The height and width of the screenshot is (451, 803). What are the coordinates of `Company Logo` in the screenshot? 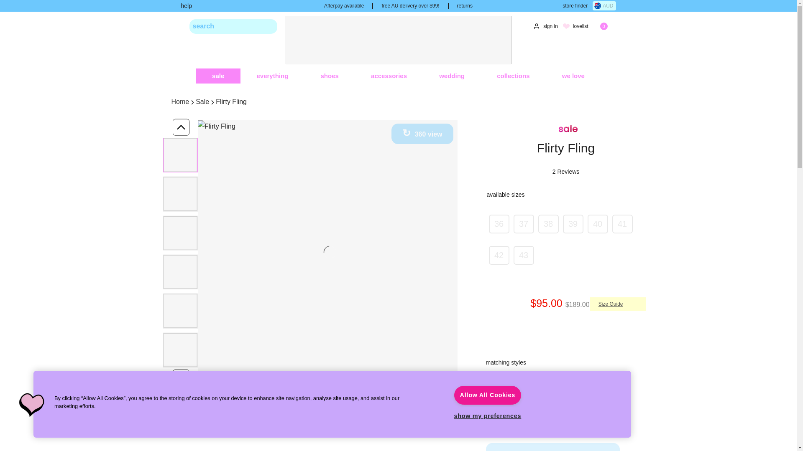 It's located at (32, 406).